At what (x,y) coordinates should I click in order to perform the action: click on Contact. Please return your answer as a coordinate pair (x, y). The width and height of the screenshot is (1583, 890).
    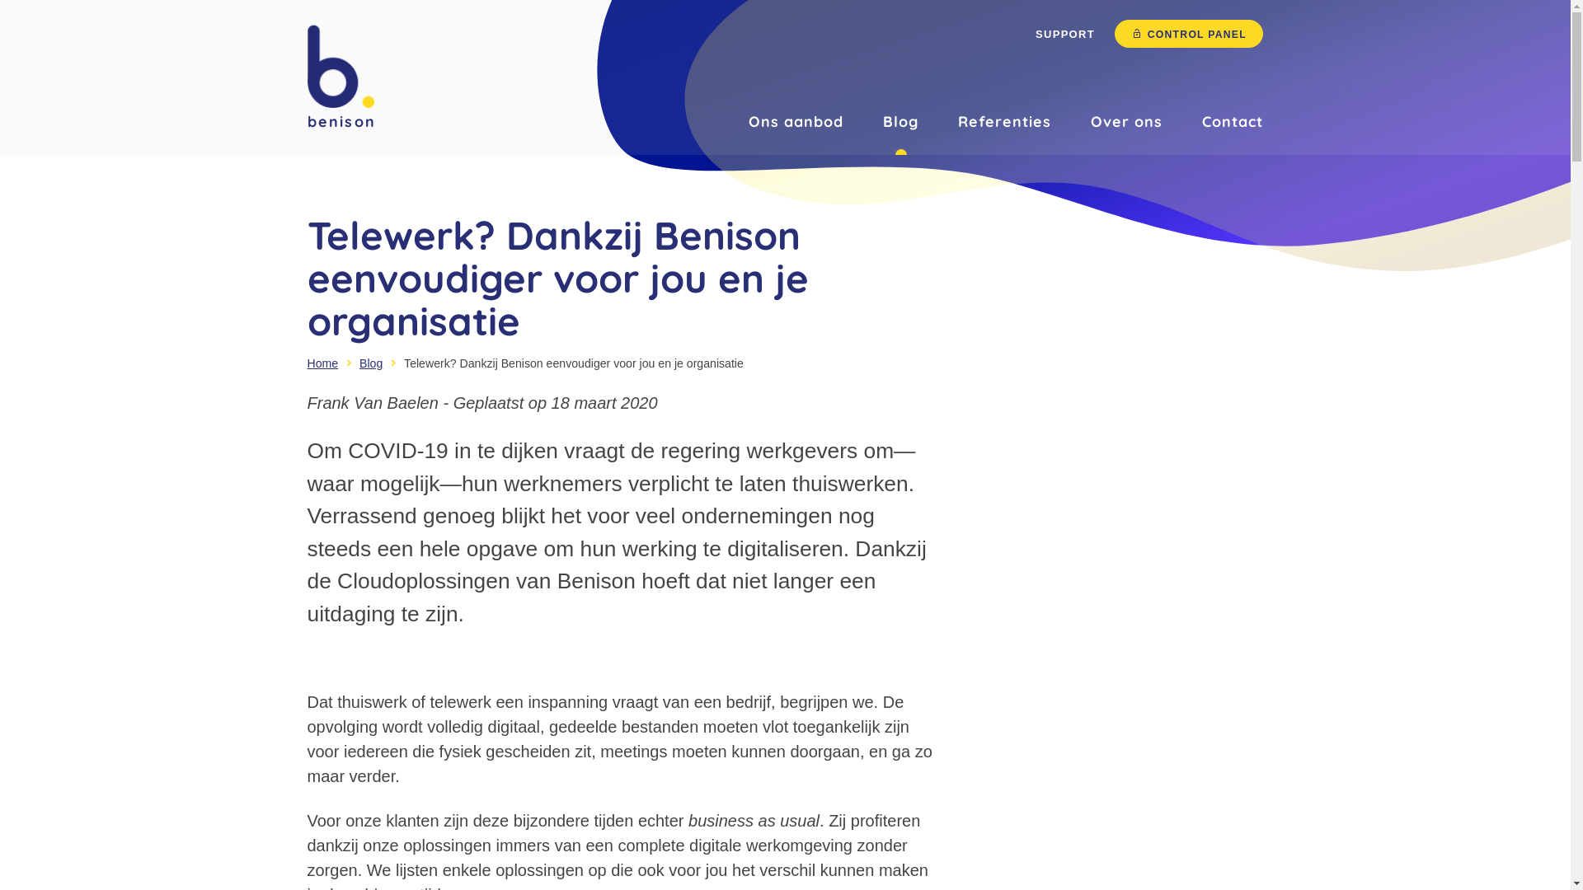
    Looking at the image, I should click on (1233, 122).